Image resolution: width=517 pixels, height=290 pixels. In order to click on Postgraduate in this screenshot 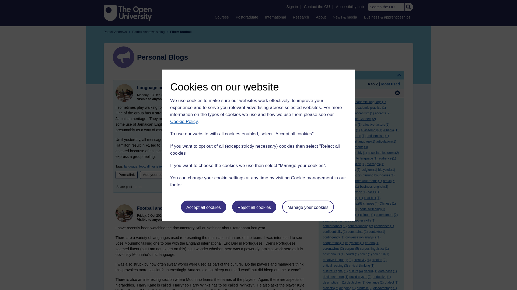, I will do `click(247, 17)`.